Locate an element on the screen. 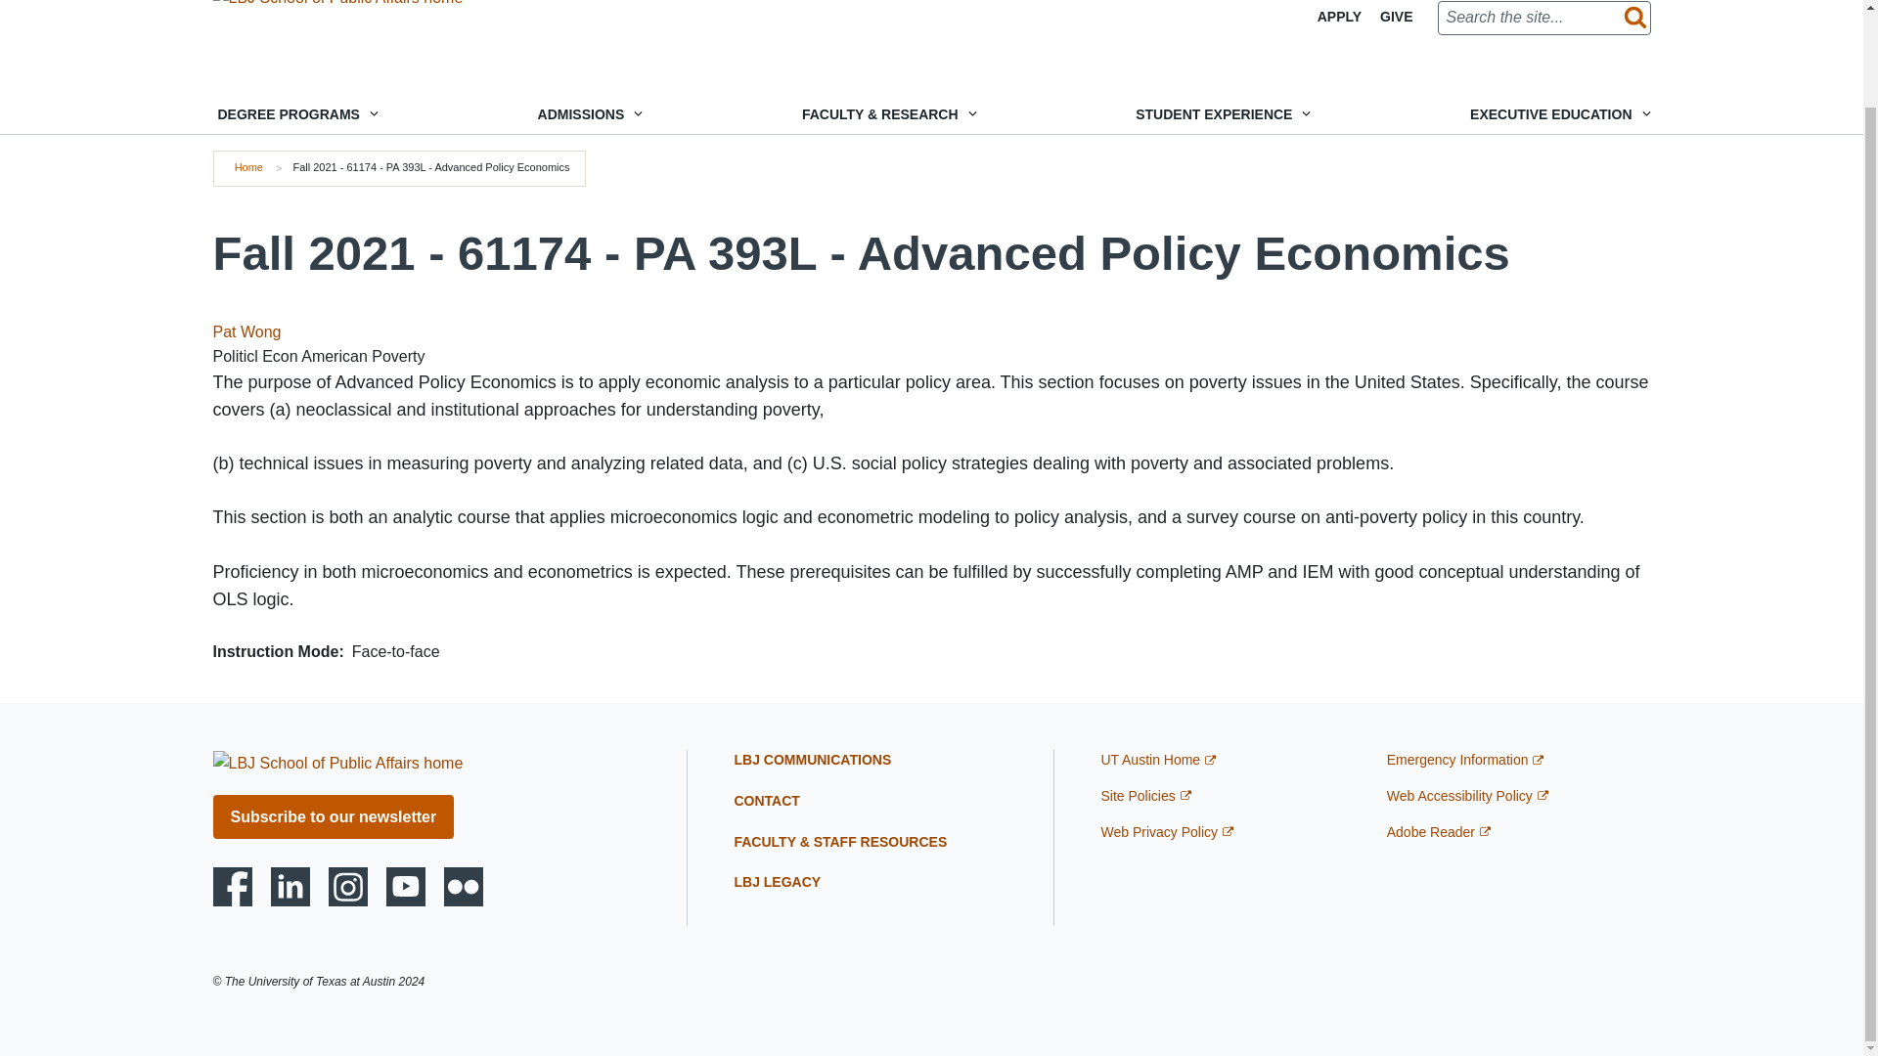 Image resolution: width=1878 pixels, height=1056 pixels. APPLY is located at coordinates (1340, 17).